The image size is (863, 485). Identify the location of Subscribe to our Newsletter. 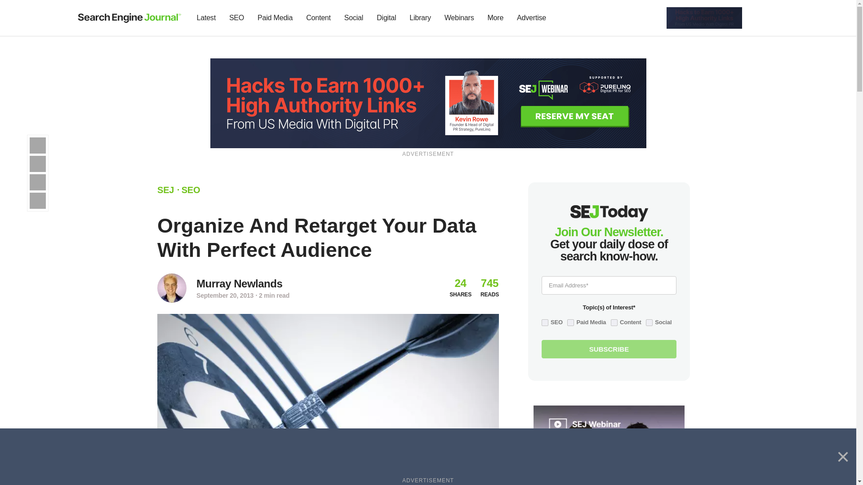
(757, 18).